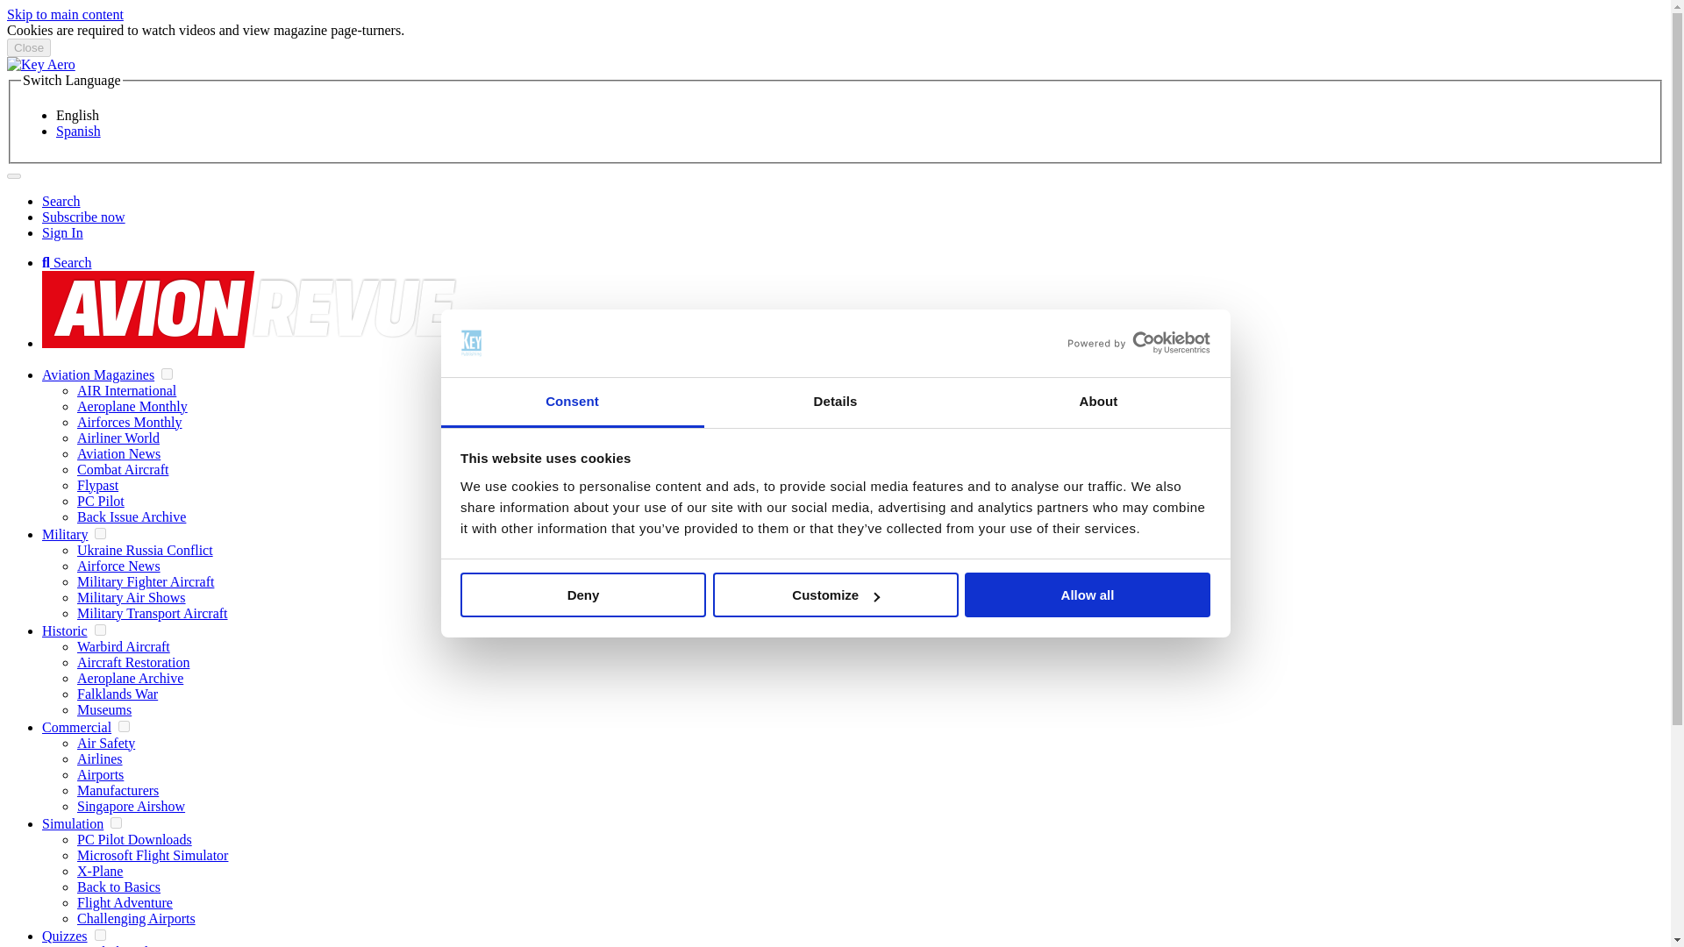  Describe the element at coordinates (123, 726) in the screenshot. I see `on` at that location.